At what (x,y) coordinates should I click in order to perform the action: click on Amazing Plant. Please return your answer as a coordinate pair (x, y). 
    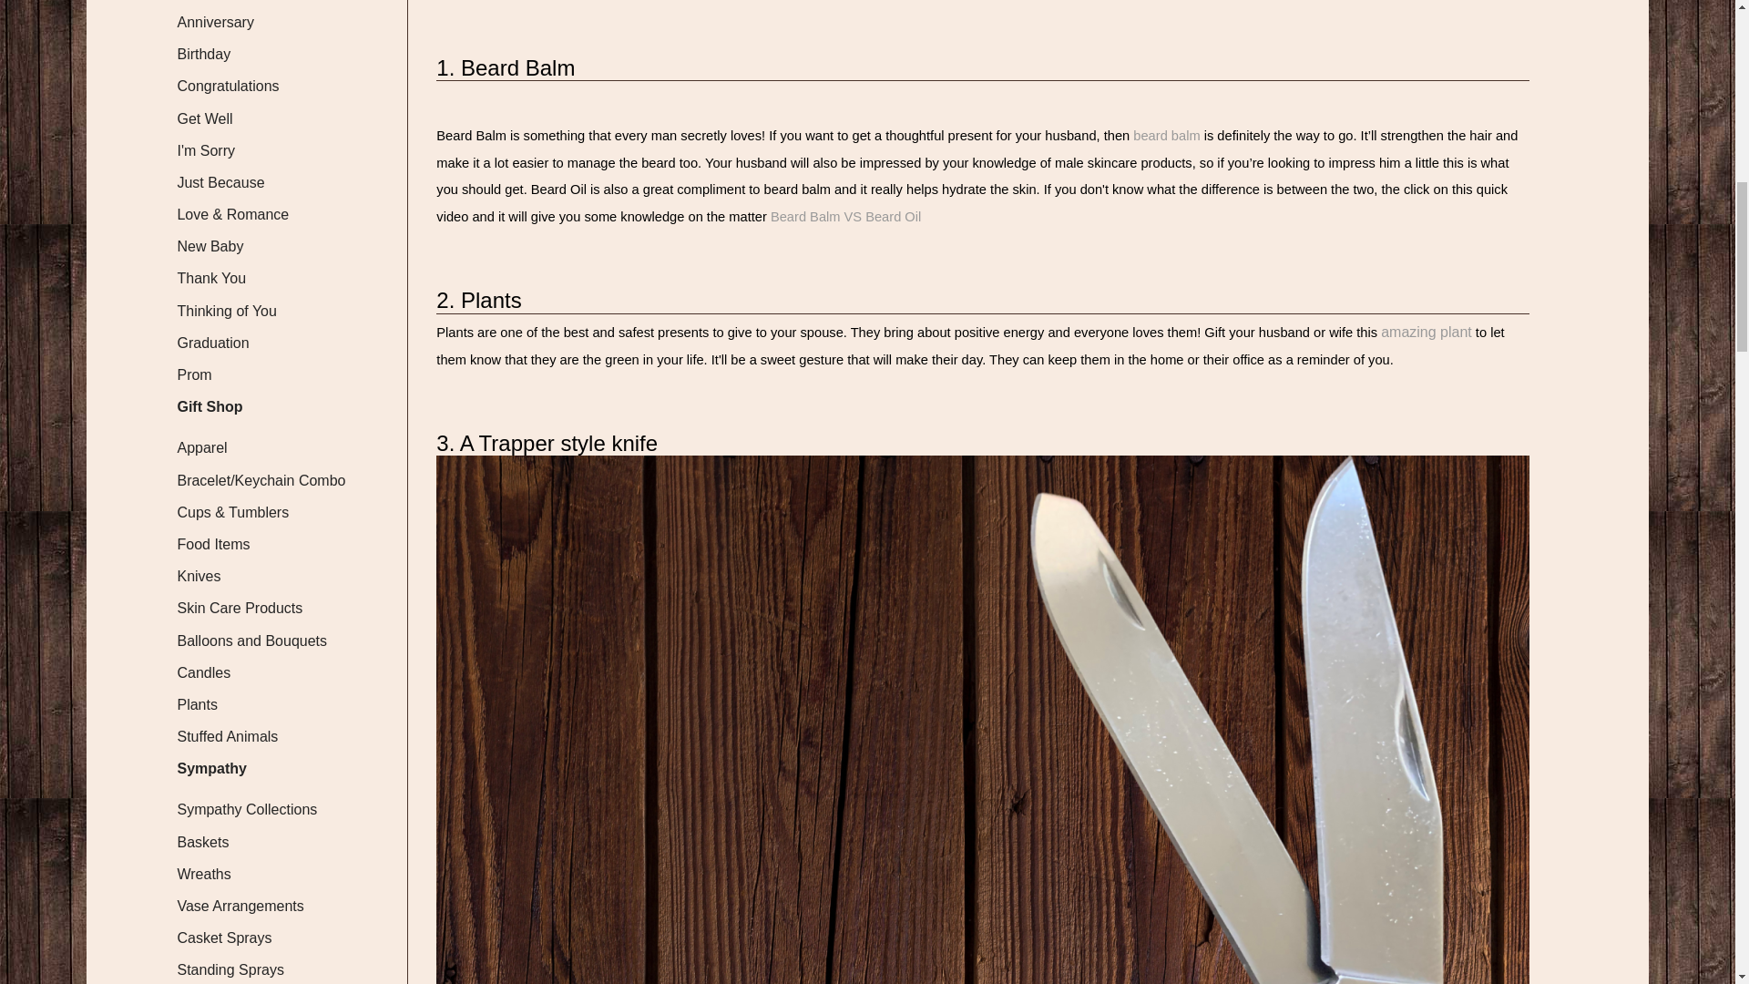
    Looking at the image, I should click on (1427, 332).